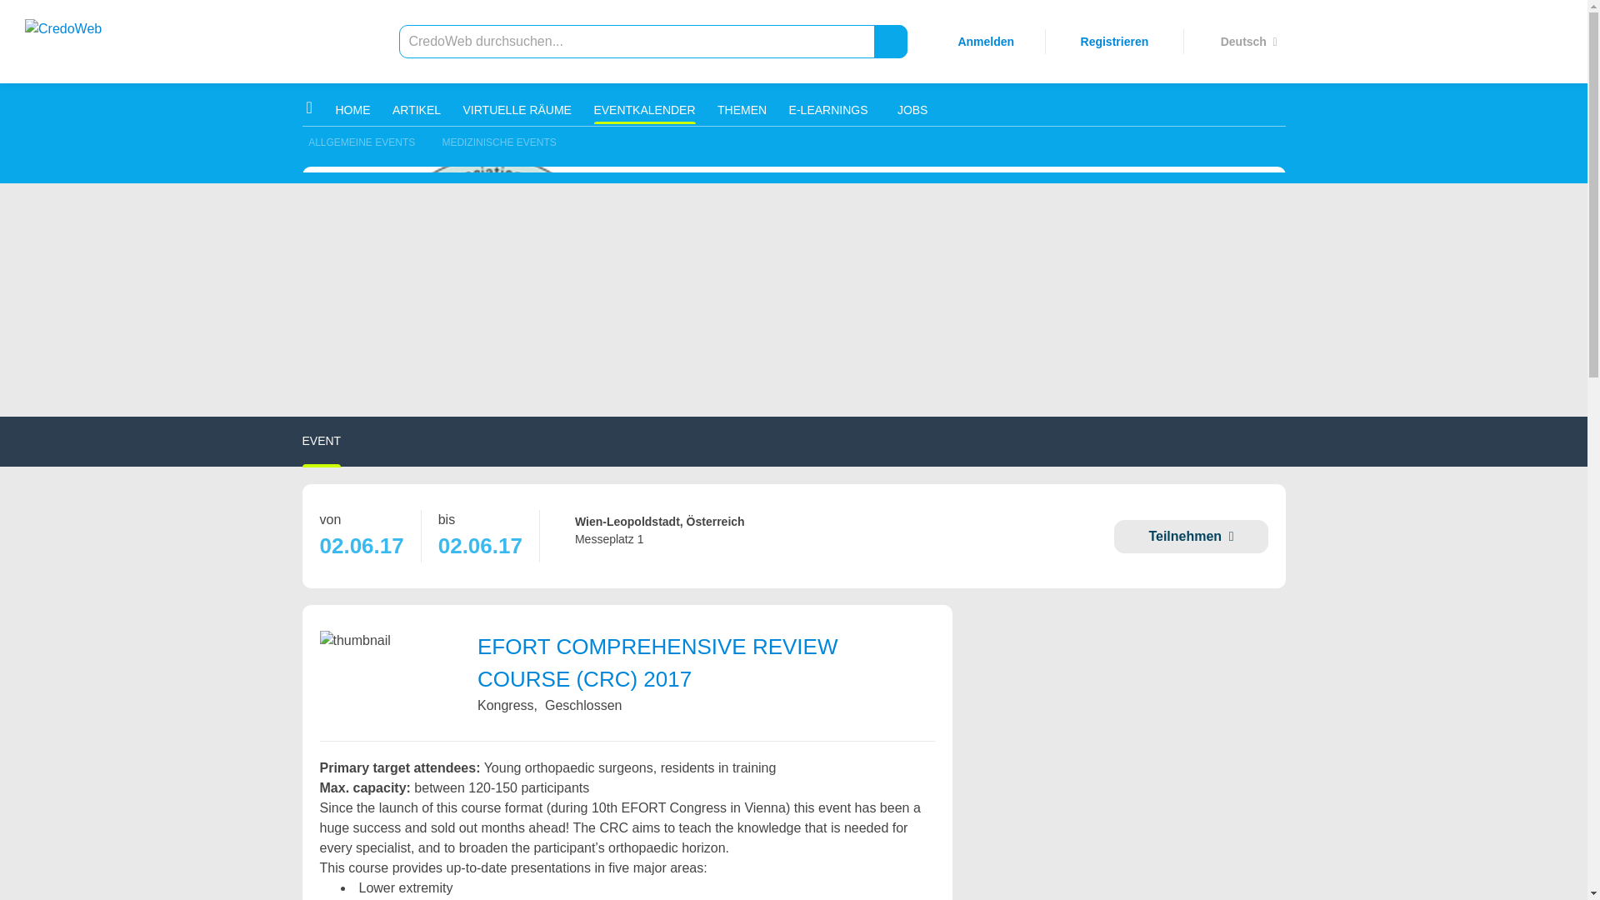  I want to click on Artikel, so click(417, 110).